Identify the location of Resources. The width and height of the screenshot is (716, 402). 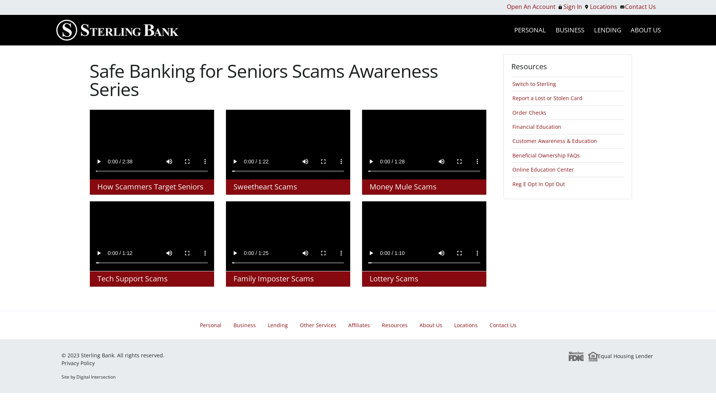
(395, 325).